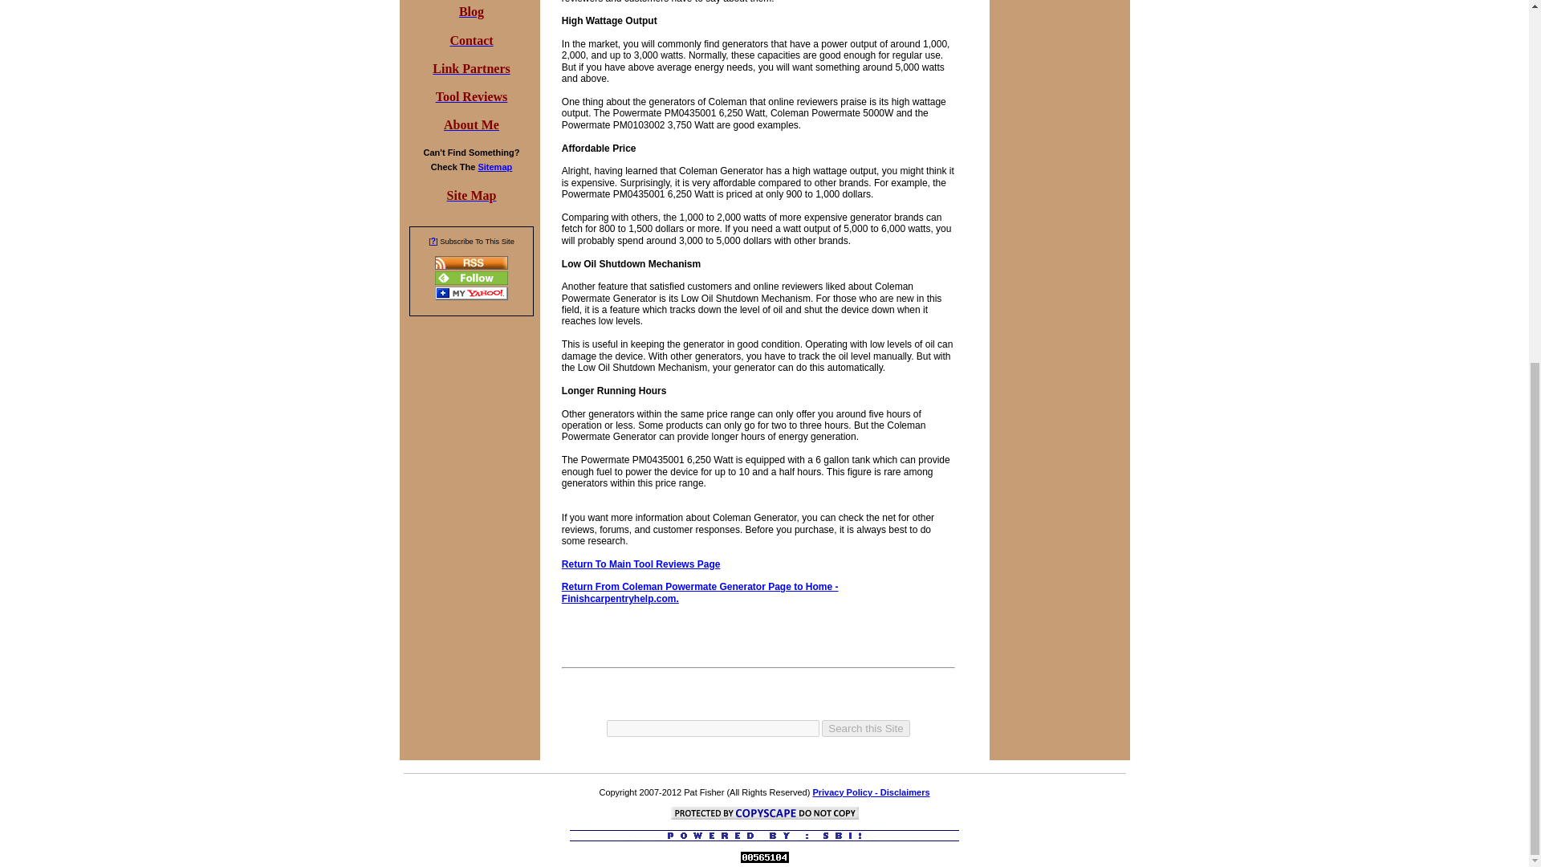 The height and width of the screenshot is (867, 1541). I want to click on Search this Site, so click(865, 729).